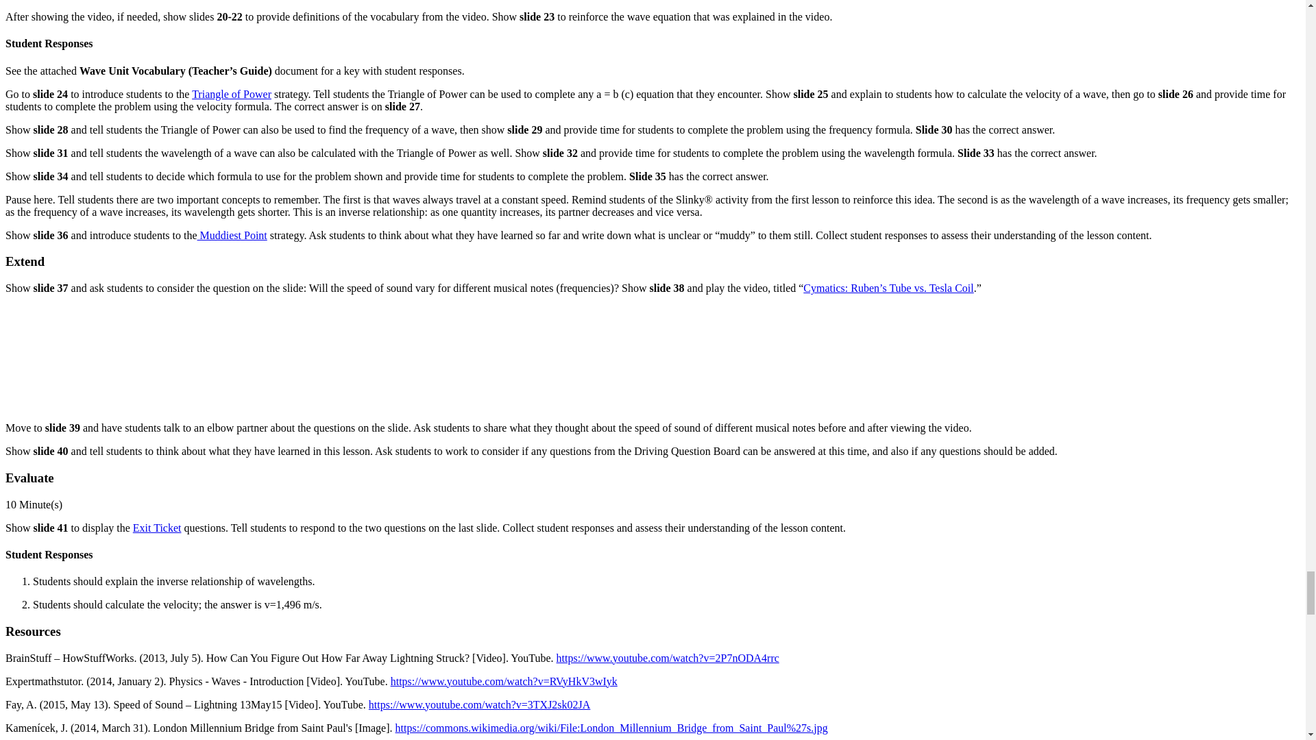 The height and width of the screenshot is (740, 1316). Describe the element at coordinates (232, 93) in the screenshot. I see `Triangle of Power` at that location.